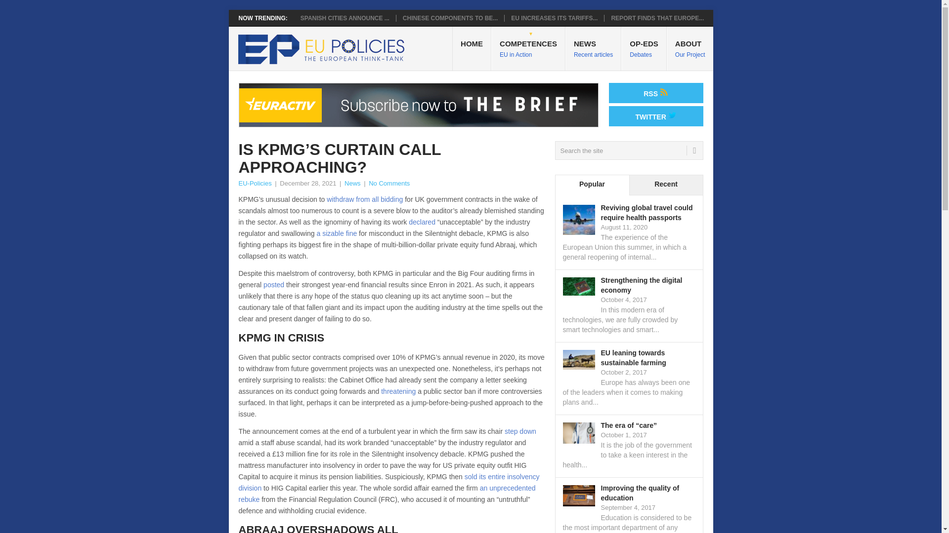 This screenshot has height=533, width=949. What do you see at coordinates (656, 93) in the screenshot?
I see `RSS` at bounding box center [656, 93].